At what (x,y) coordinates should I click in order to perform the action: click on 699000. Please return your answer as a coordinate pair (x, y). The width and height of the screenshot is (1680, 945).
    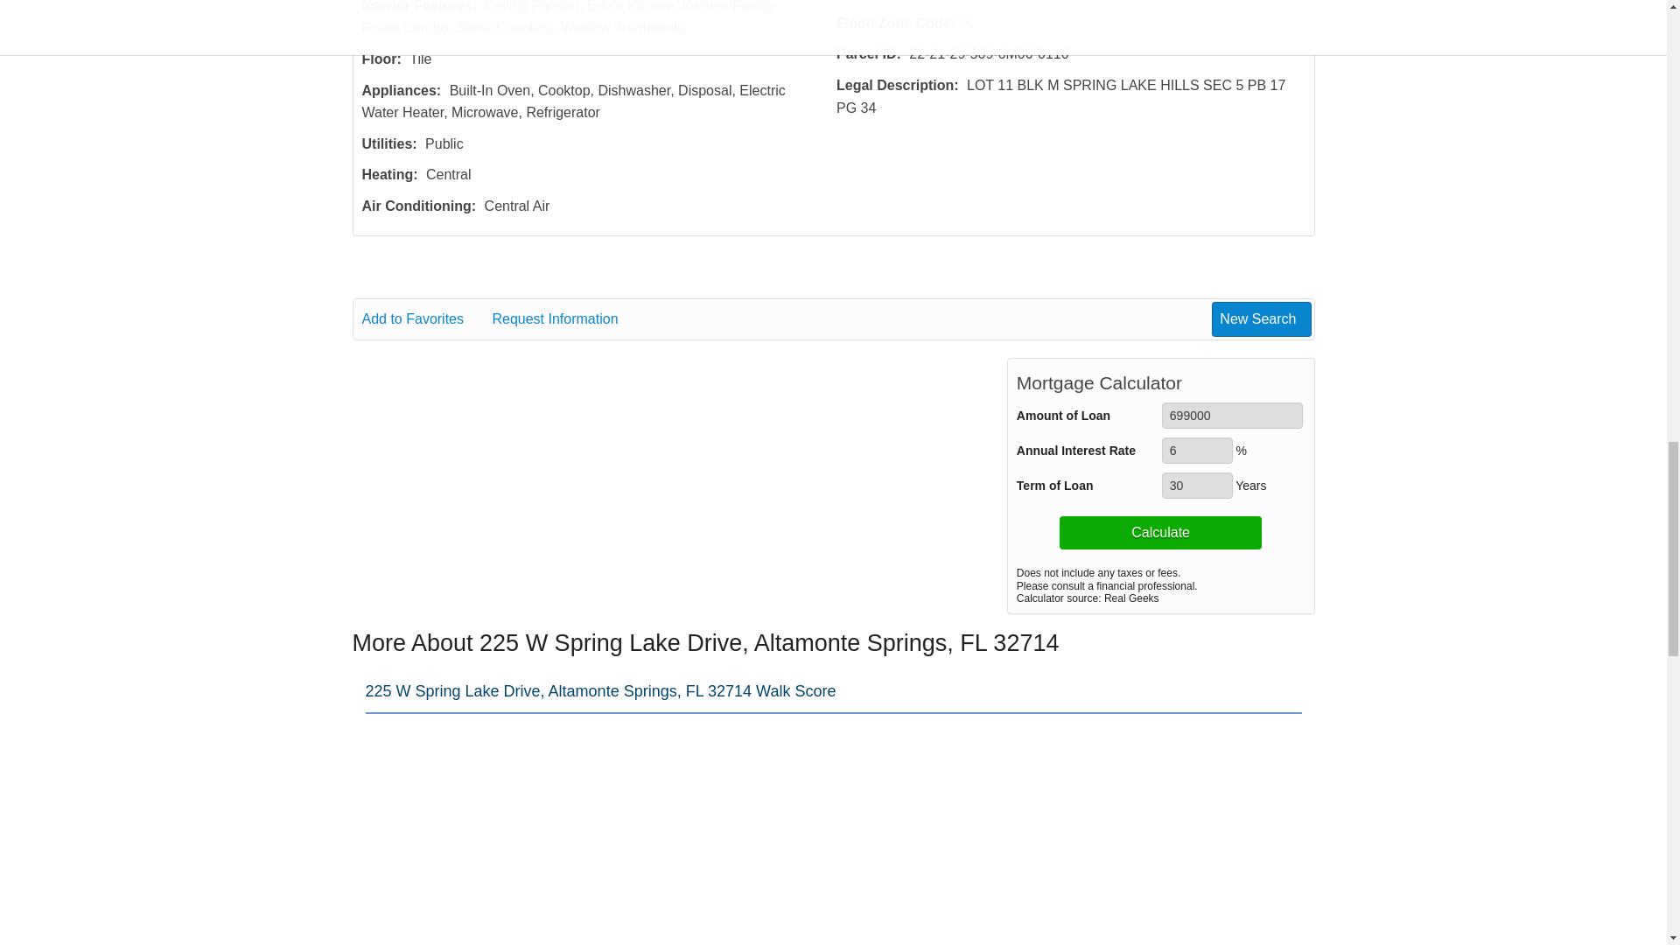
    Looking at the image, I should click on (1232, 416).